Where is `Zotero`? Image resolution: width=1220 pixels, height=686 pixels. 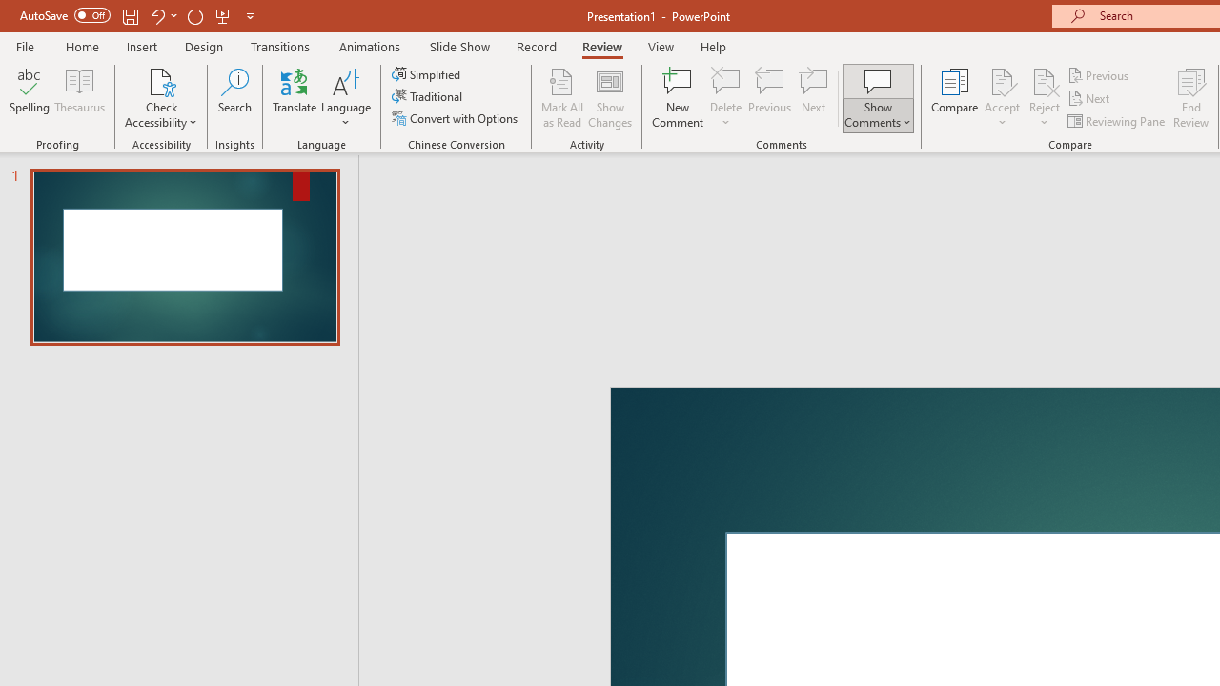
Zotero is located at coordinates (1111, 80).